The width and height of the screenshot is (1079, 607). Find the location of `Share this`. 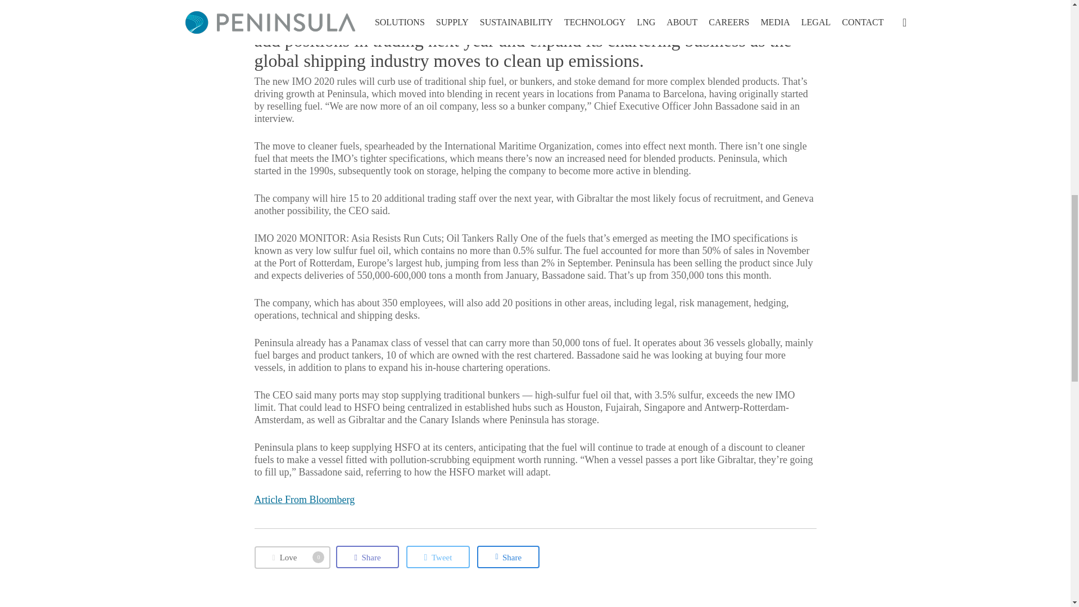

Share this is located at coordinates (508, 556).